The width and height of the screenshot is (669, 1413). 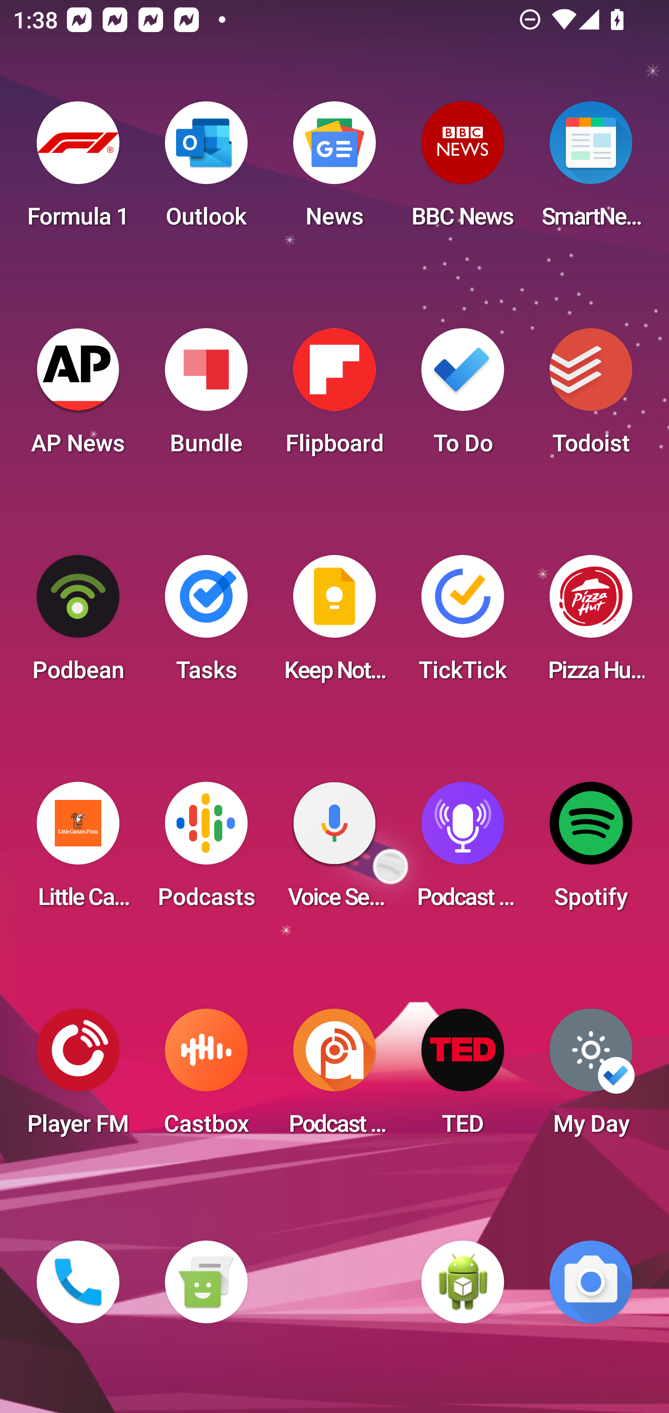 I want to click on WebView Browser Tester, so click(x=463, y=1282).